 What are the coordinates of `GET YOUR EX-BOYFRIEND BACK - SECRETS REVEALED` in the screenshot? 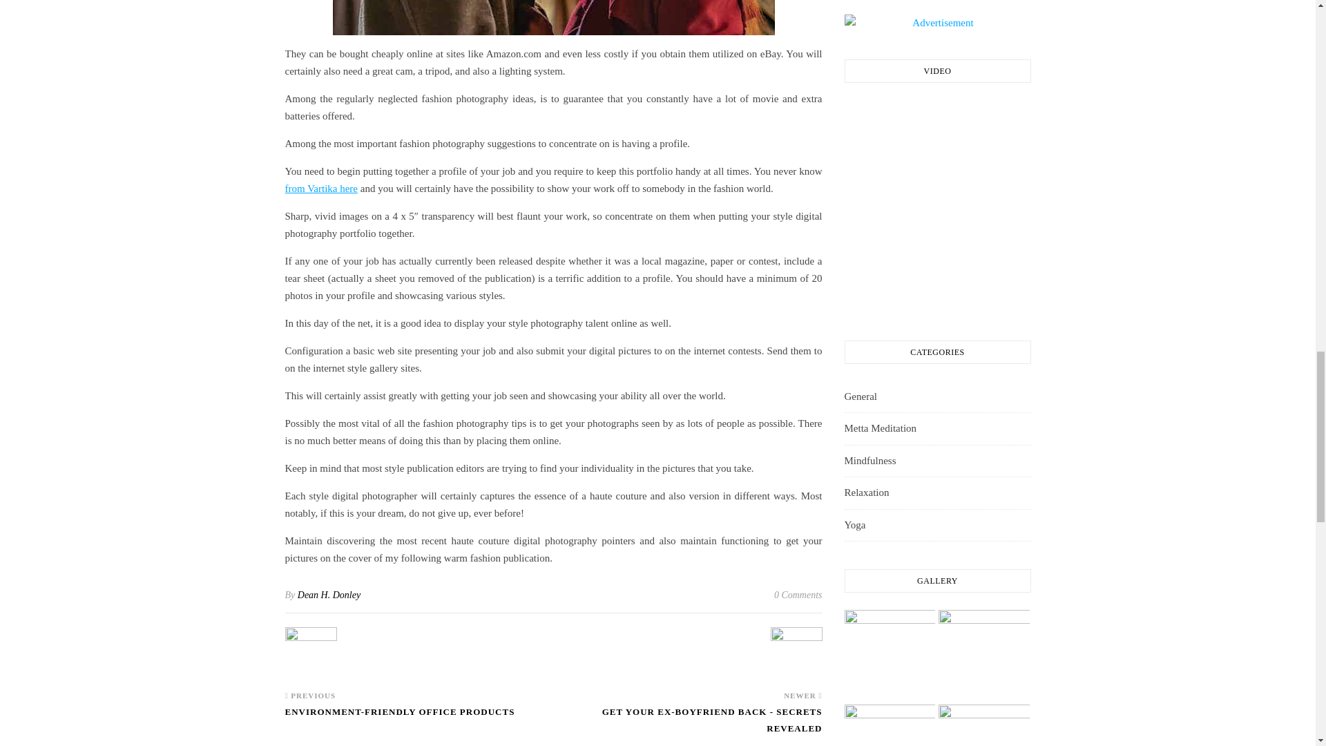 It's located at (688, 725).